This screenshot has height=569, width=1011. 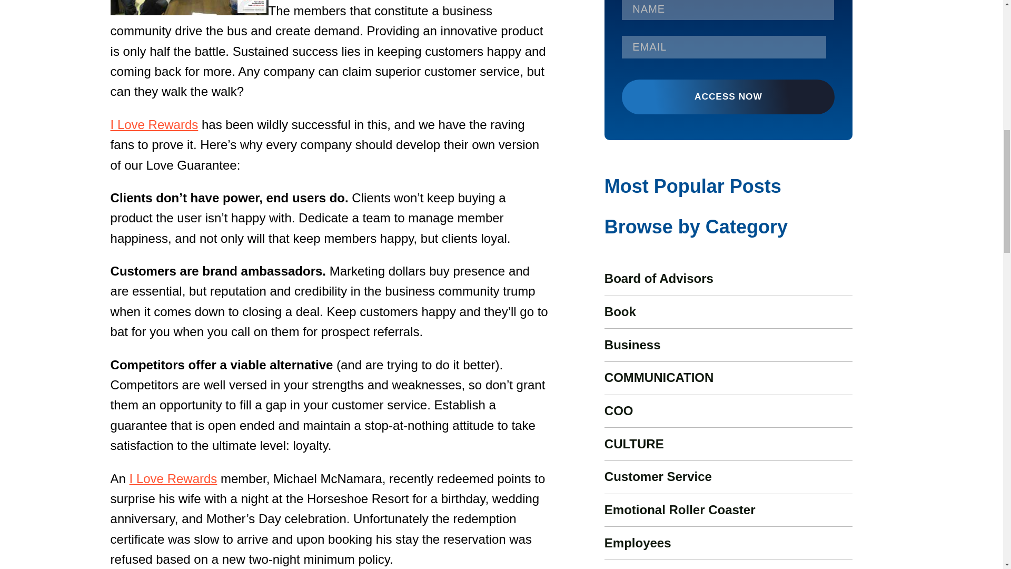 What do you see at coordinates (659, 377) in the screenshot?
I see `COMMUNICATION` at bounding box center [659, 377].